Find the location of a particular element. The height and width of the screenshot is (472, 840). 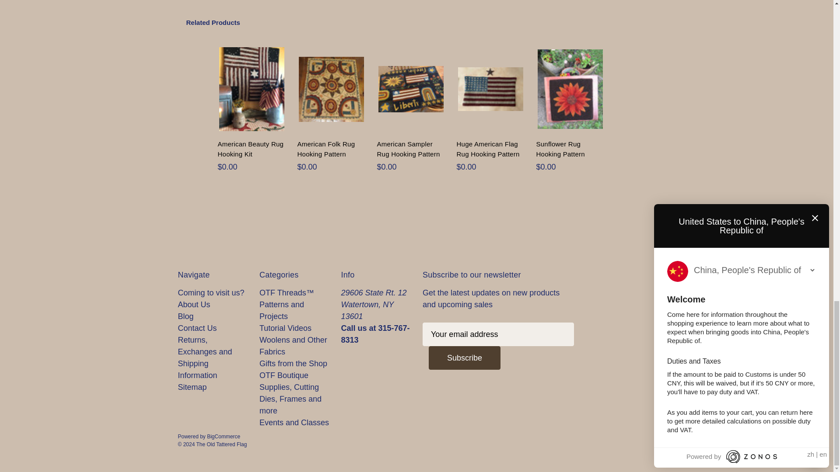

Subscribe is located at coordinates (465, 357).